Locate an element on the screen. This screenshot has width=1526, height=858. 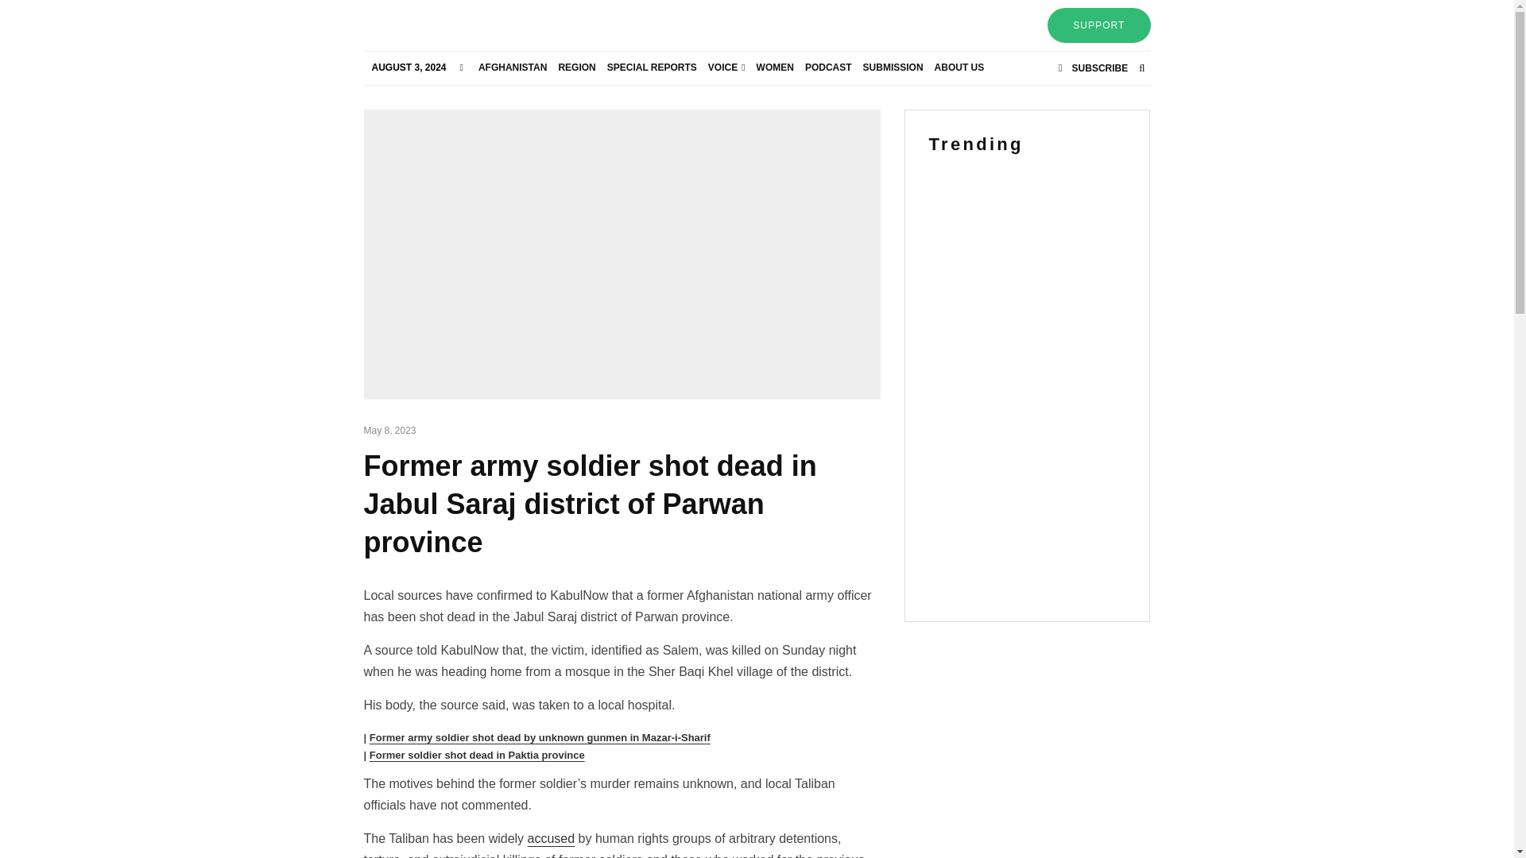
REGION is located at coordinates (577, 68).